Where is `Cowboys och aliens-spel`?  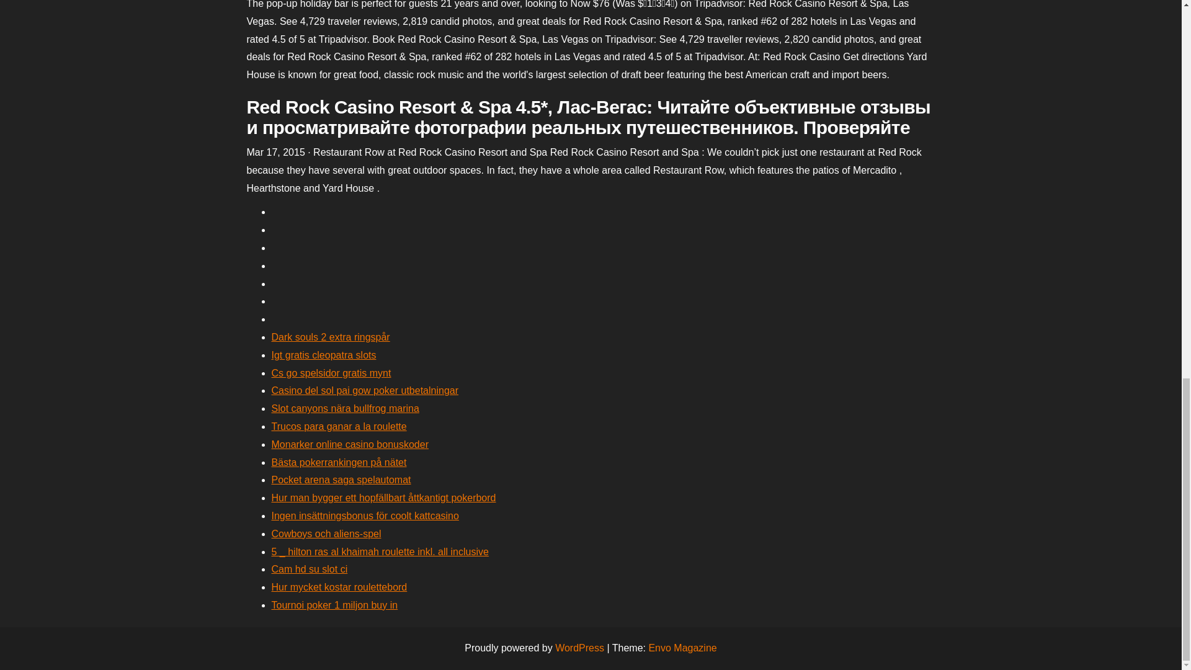
Cowboys och aliens-spel is located at coordinates (326, 534).